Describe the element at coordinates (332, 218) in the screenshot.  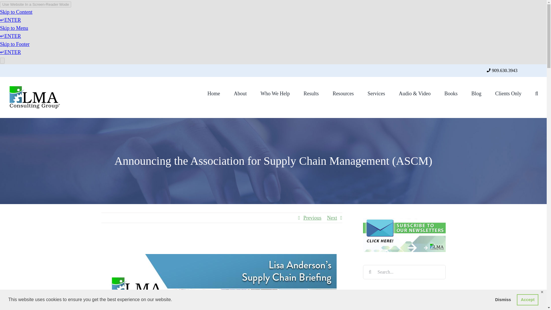
I see `Next` at that location.